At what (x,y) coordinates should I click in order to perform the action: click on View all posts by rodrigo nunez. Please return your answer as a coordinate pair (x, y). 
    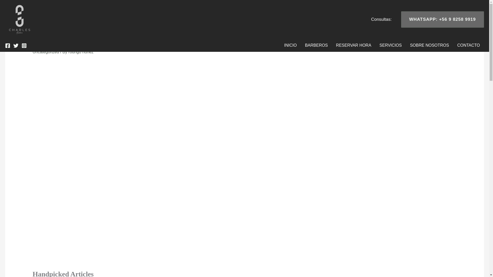
    Looking at the image, I should click on (81, 52).